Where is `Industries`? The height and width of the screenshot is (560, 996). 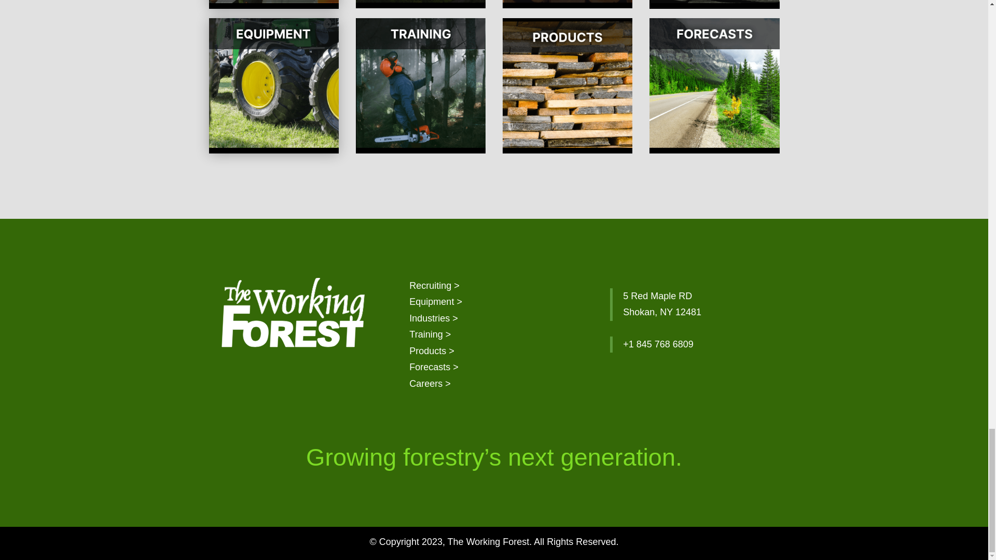
Industries is located at coordinates (434, 318).